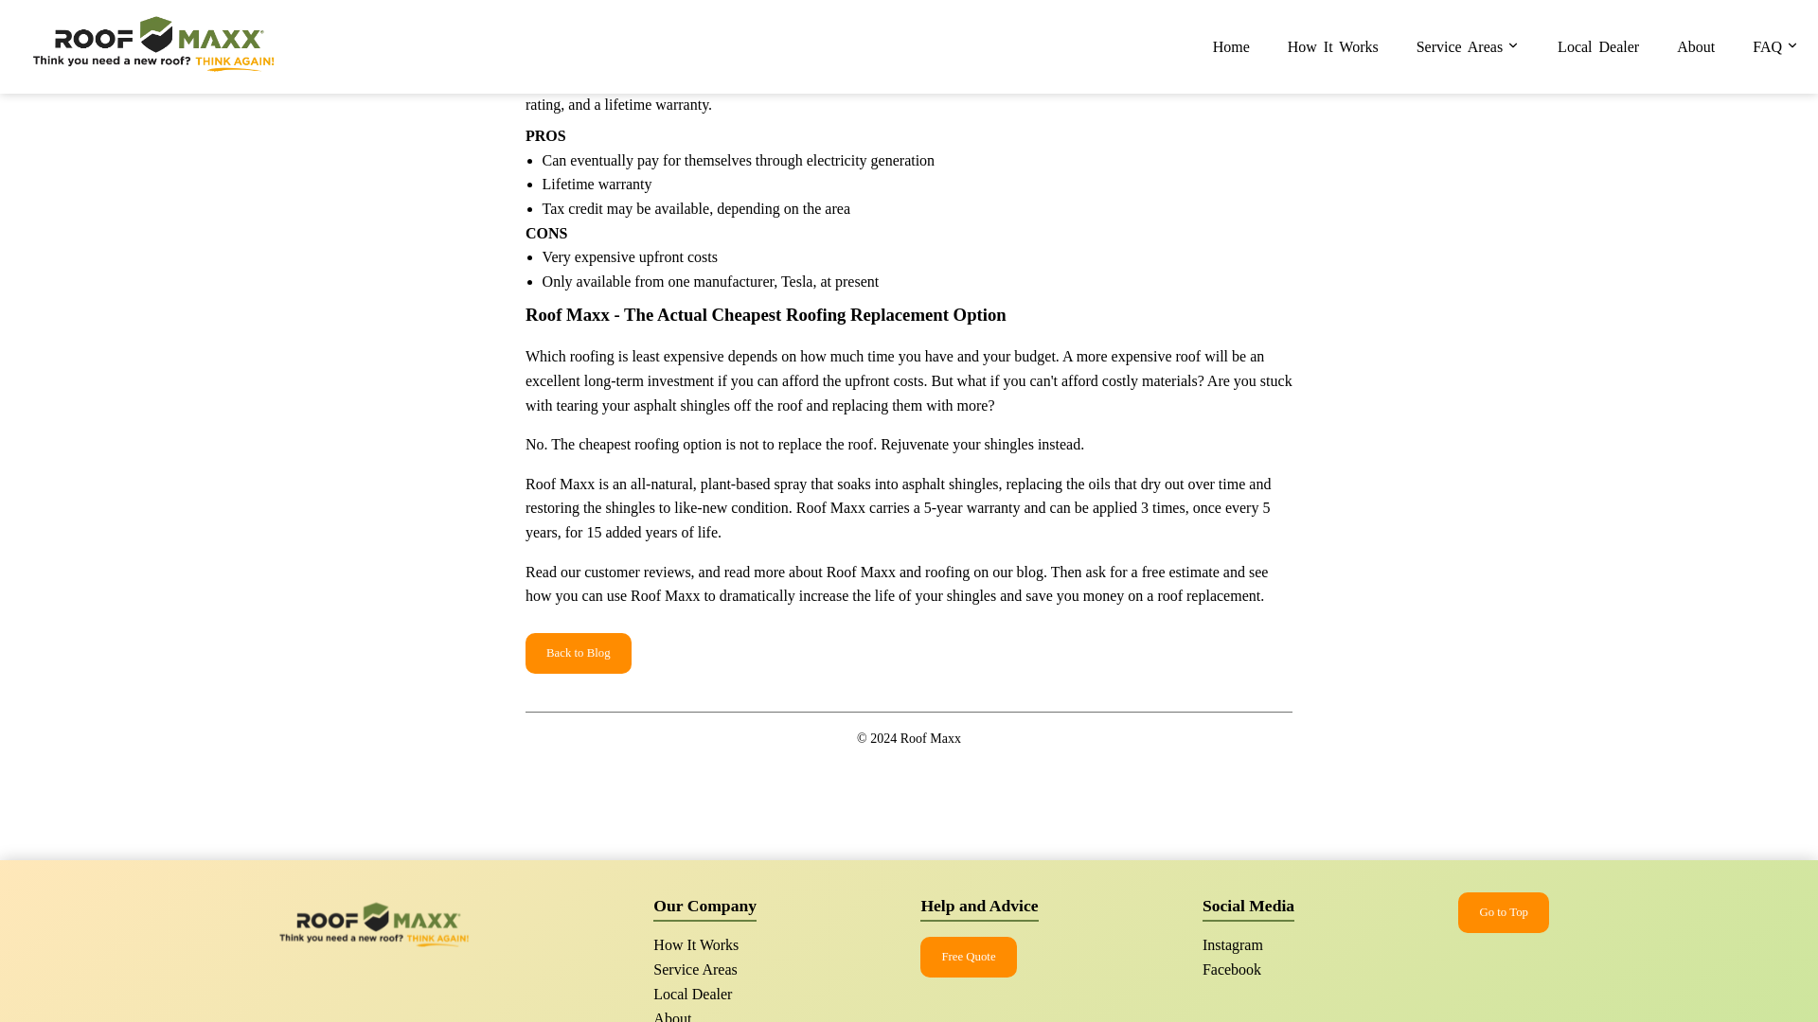  What do you see at coordinates (578, 651) in the screenshot?
I see `Back to Blog` at bounding box center [578, 651].